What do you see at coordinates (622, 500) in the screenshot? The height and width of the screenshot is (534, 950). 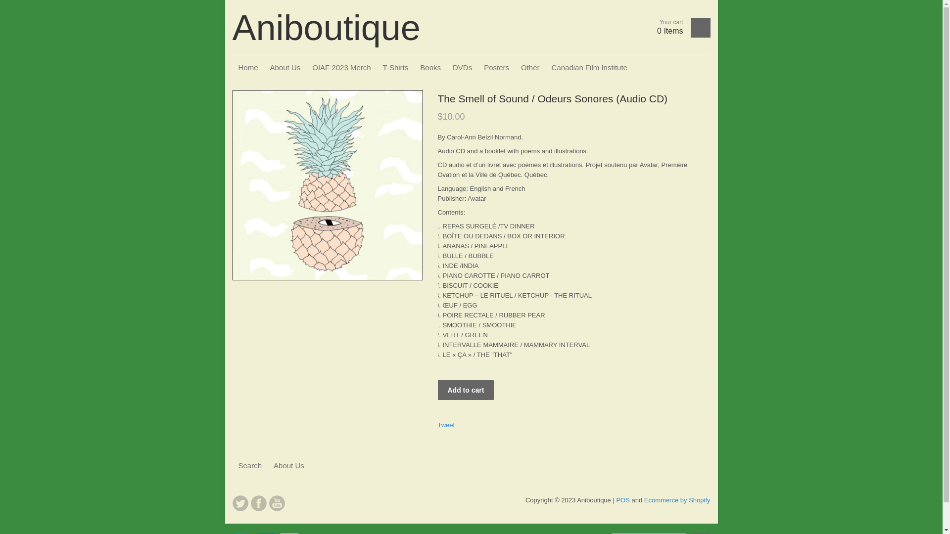 I see `POS` at bounding box center [622, 500].